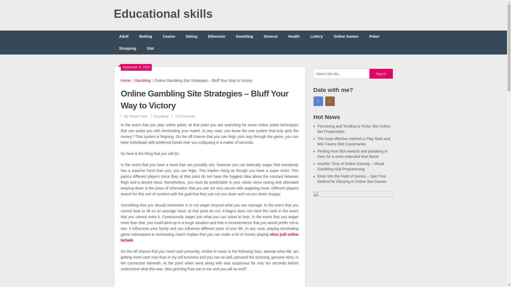 The height and width of the screenshot is (287, 511). What do you see at coordinates (330, 101) in the screenshot?
I see `Instagram` at bounding box center [330, 101].